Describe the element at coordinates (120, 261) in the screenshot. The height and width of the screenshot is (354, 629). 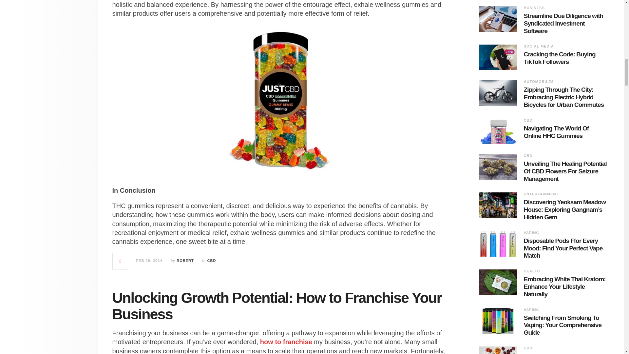
I see `Read More...` at that location.